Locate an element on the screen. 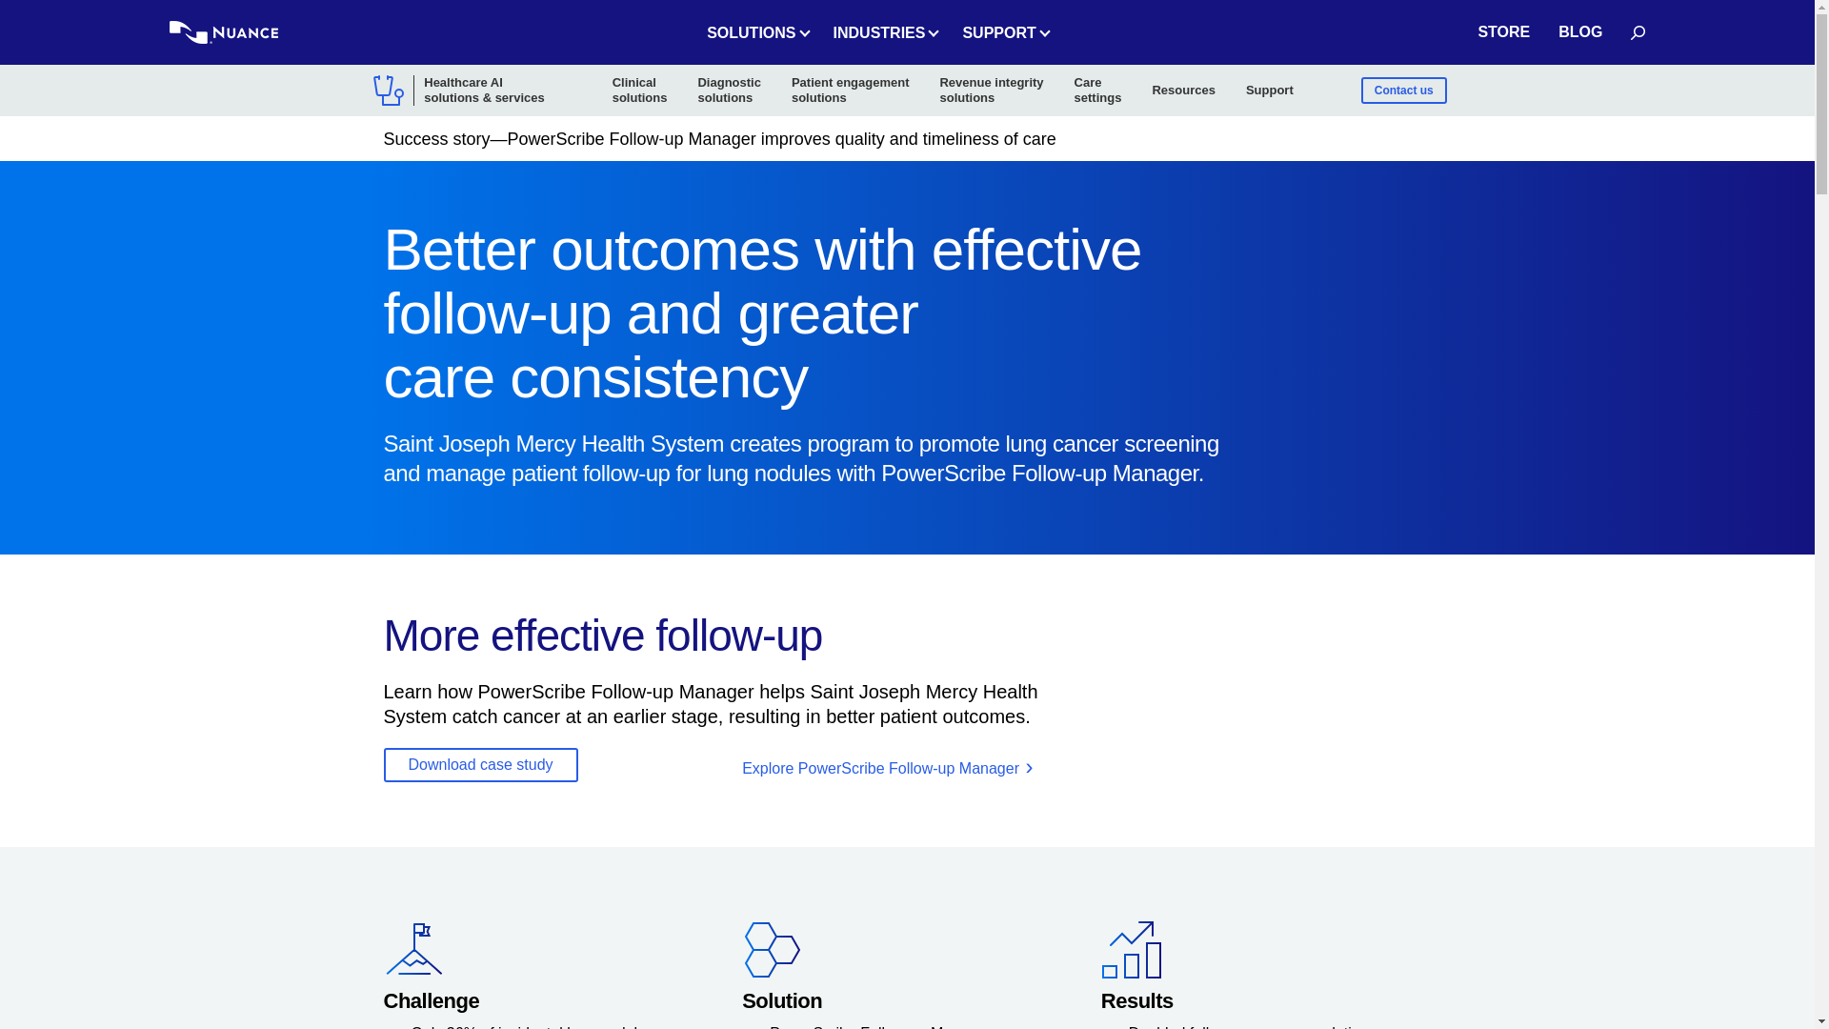 This screenshot has width=1829, height=1029. SOLUTIONS is located at coordinates (1131, 950).